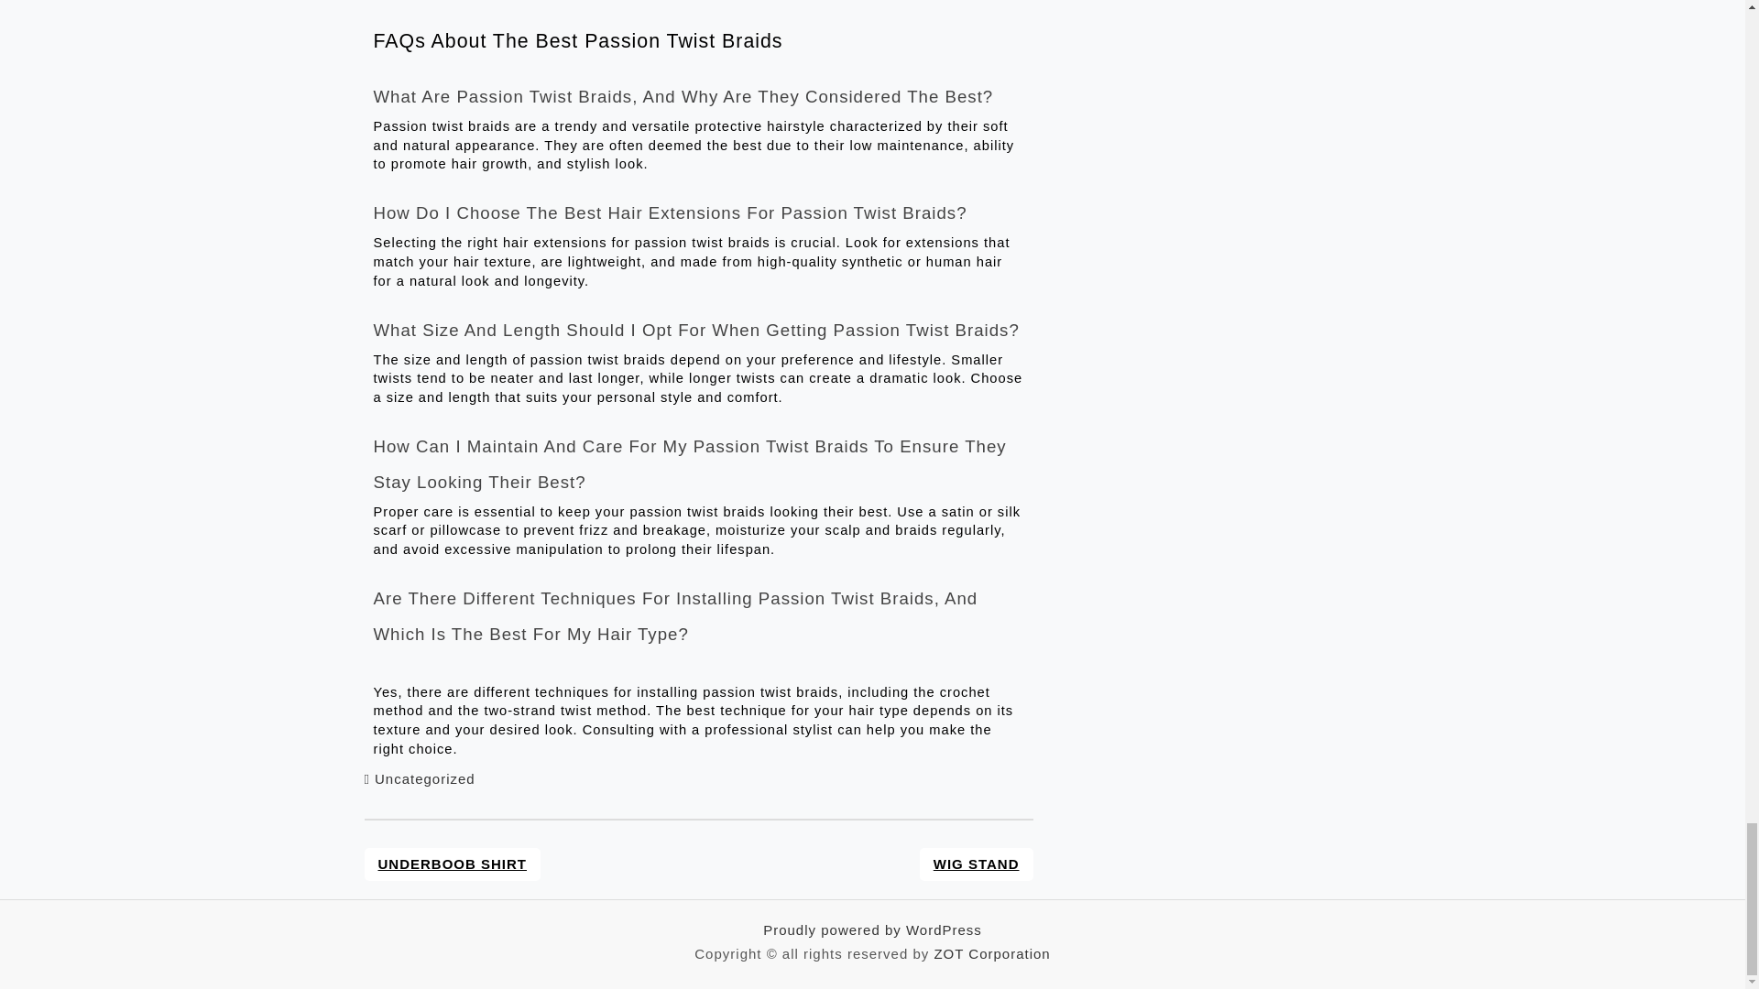  What do you see at coordinates (977, 864) in the screenshot?
I see `WIG STAND` at bounding box center [977, 864].